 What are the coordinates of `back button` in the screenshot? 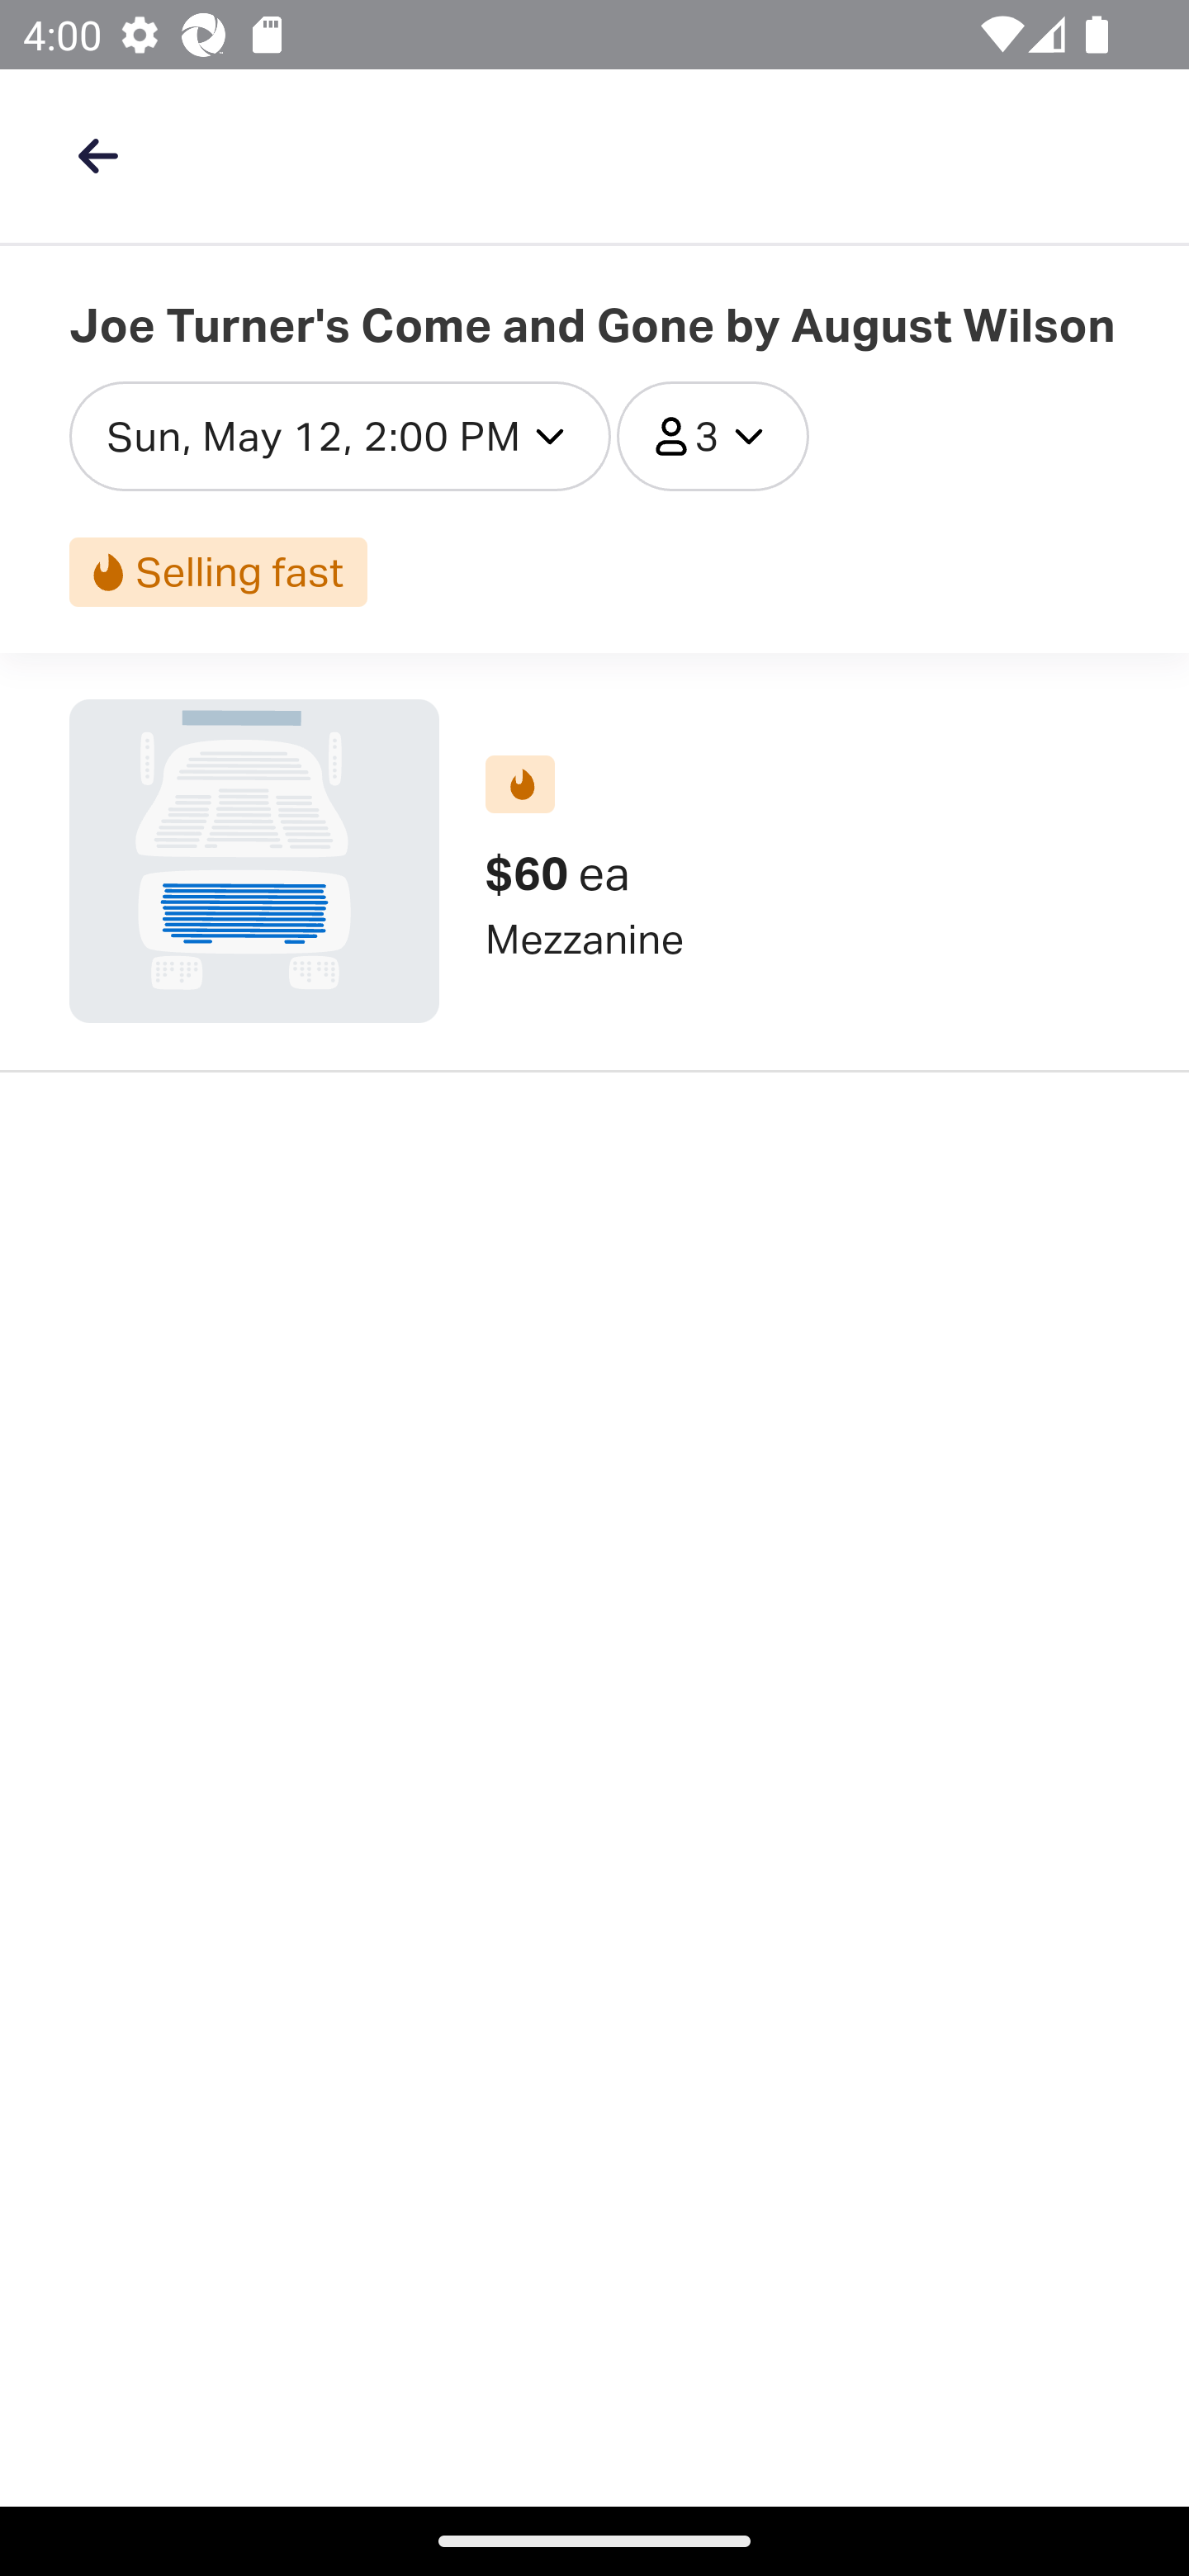 It's located at (97, 155).